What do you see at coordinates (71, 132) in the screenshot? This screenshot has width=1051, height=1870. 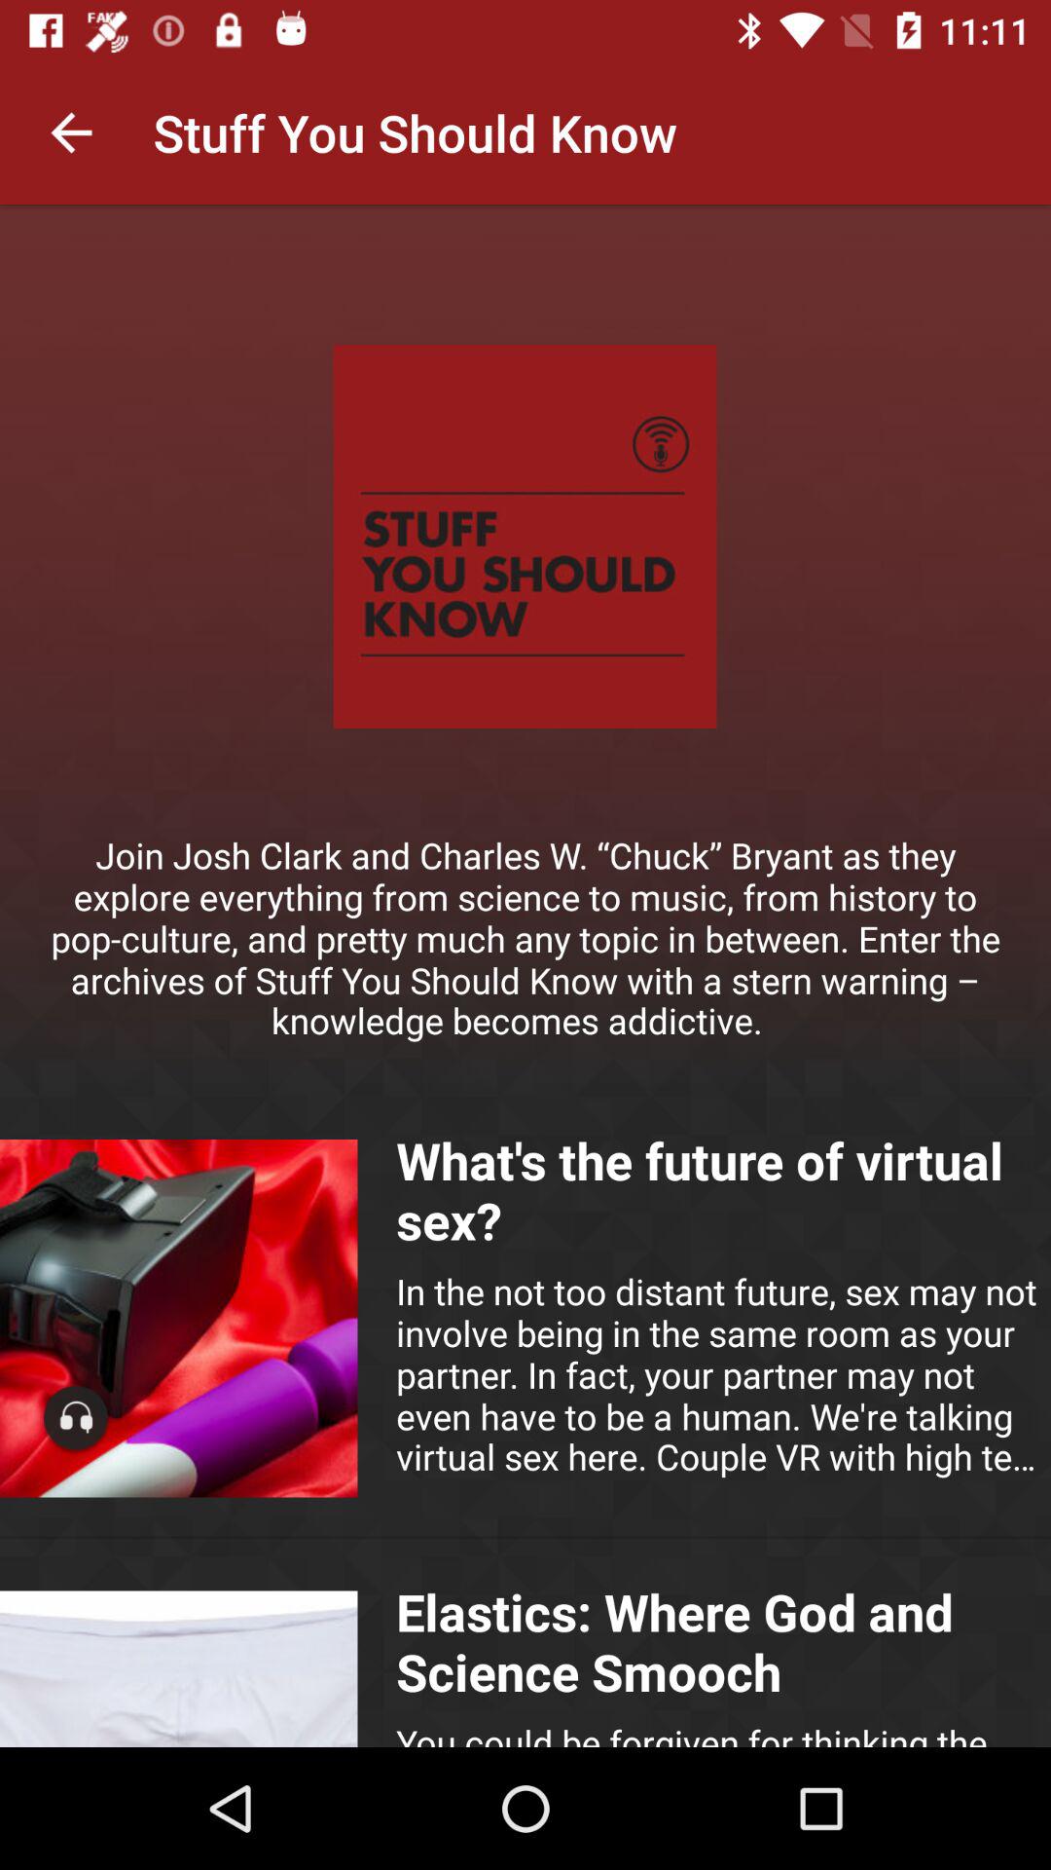 I see `press the icon next to the stuff you should icon` at bounding box center [71, 132].